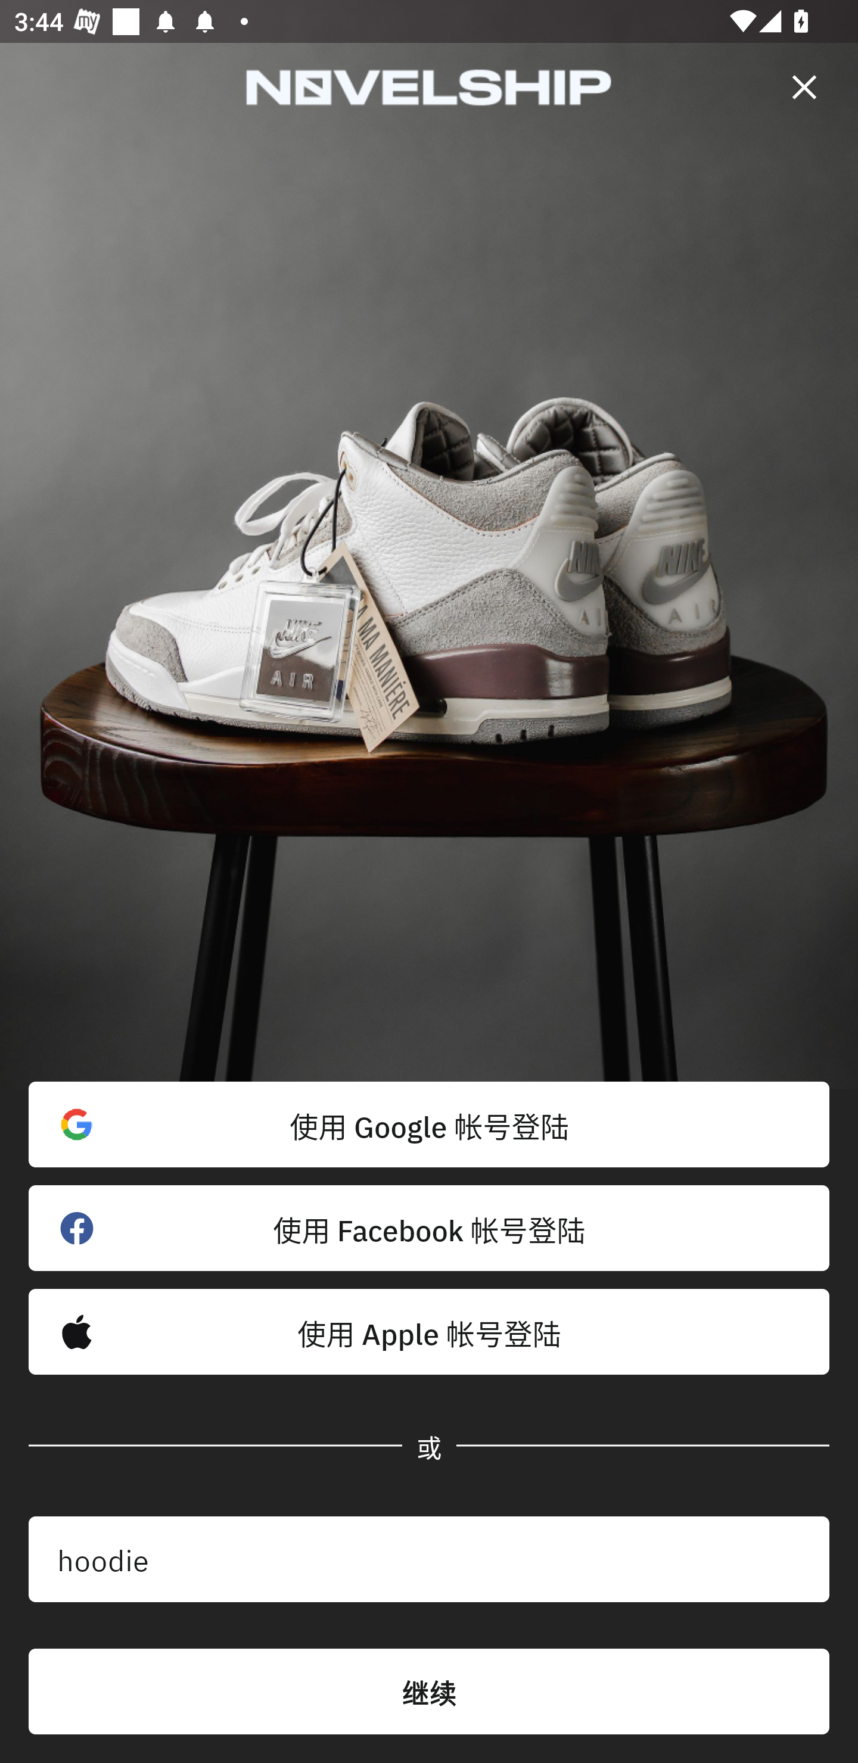 This screenshot has height=1763, width=858. Describe the element at coordinates (429, 1228) in the screenshot. I see `使用 Facebook 帐号登陆 󰈌` at that location.